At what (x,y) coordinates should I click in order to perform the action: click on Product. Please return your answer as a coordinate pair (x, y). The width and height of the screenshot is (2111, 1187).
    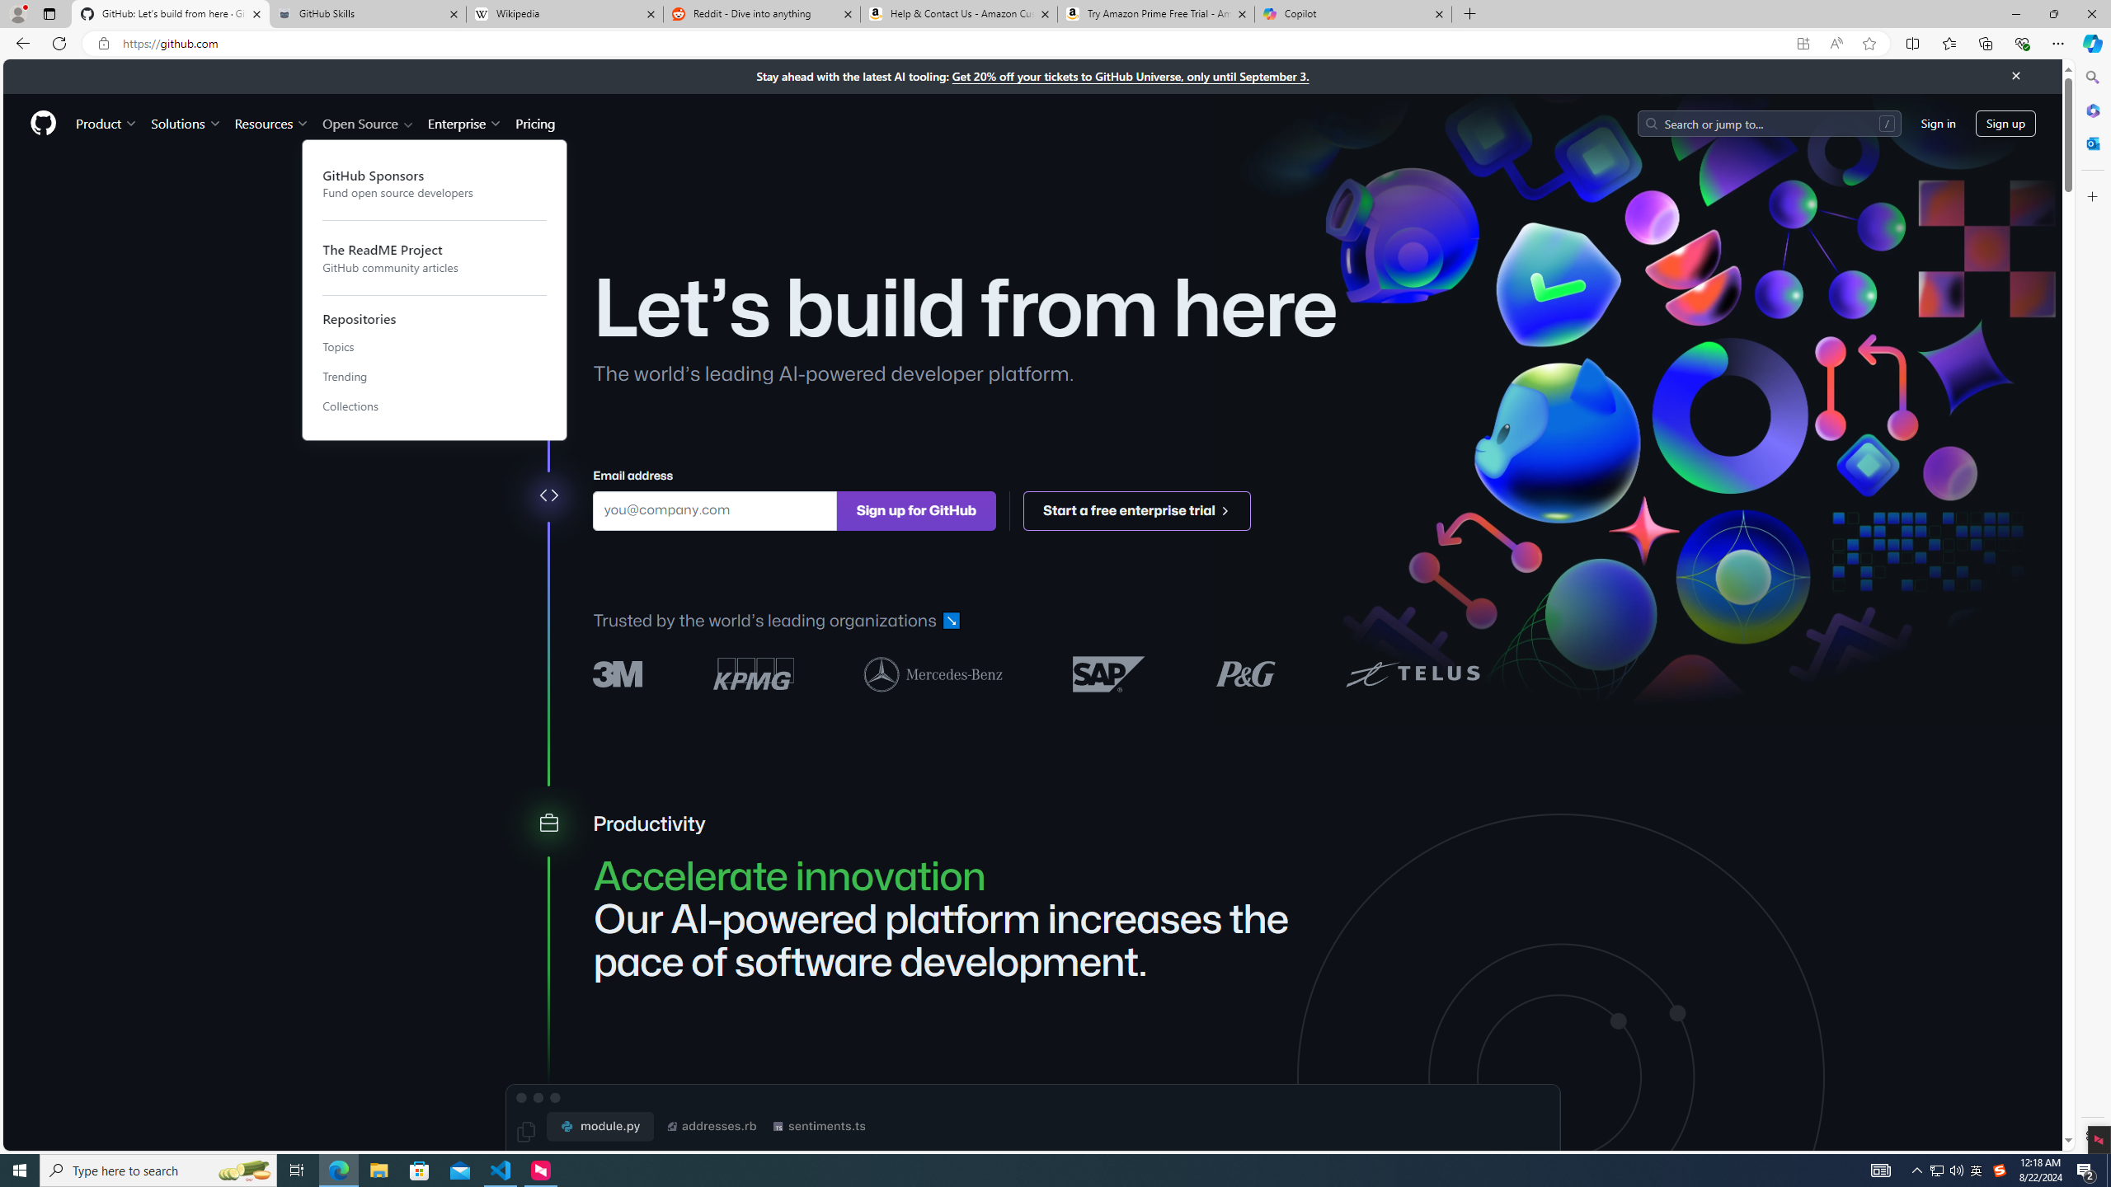
    Looking at the image, I should click on (107, 123).